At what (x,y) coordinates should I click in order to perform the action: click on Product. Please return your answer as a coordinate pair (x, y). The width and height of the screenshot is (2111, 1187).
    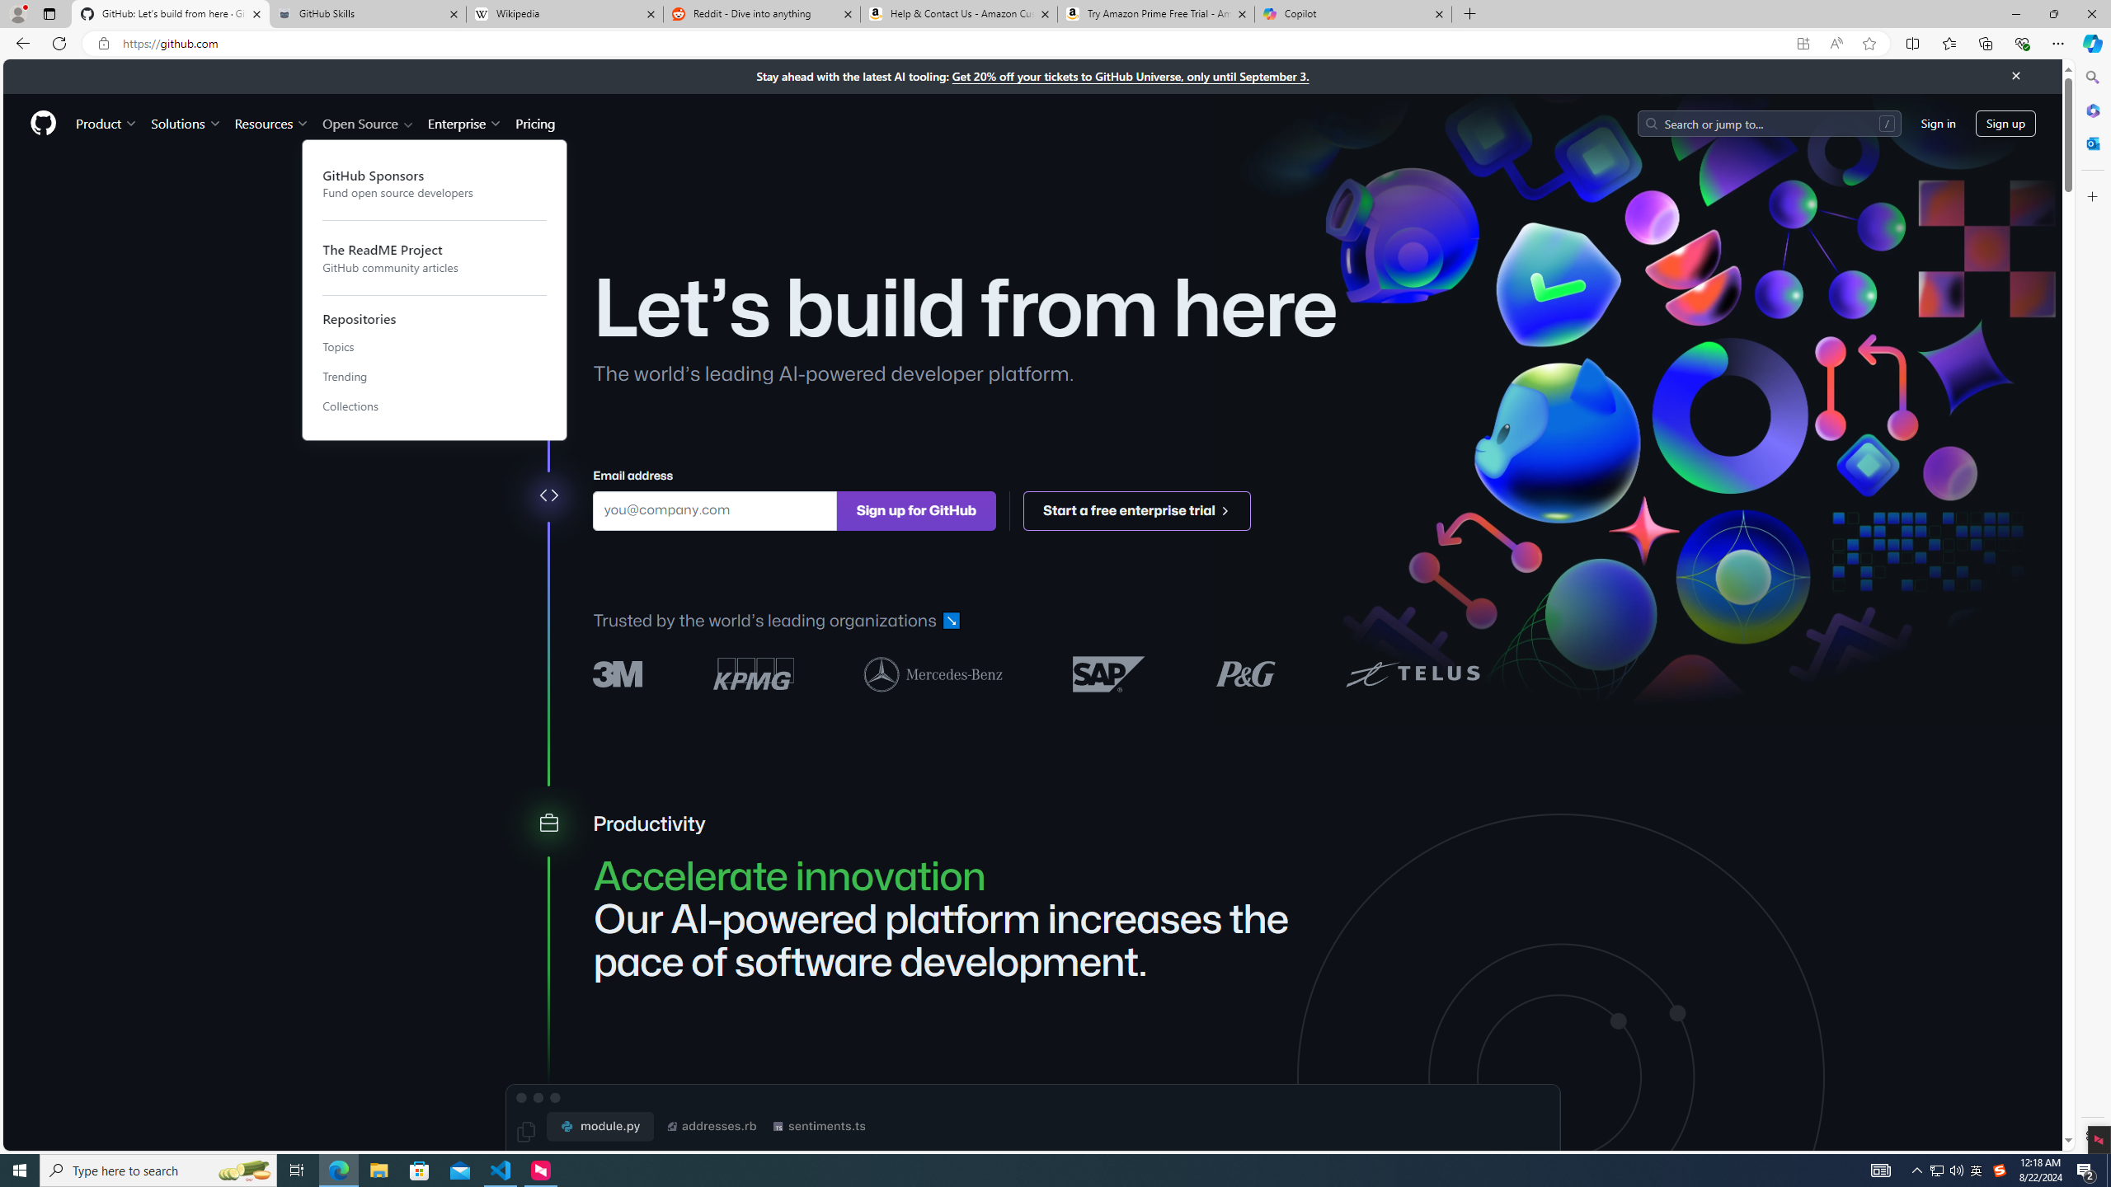
    Looking at the image, I should click on (107, 123).